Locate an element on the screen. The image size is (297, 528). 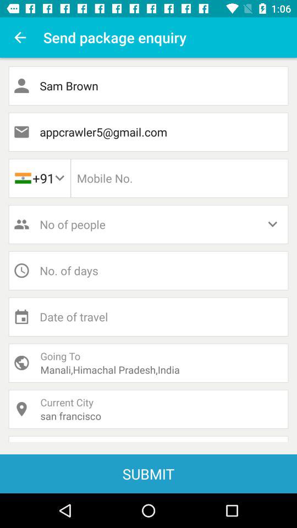
press +91 item is located at coordinates (39, 178).